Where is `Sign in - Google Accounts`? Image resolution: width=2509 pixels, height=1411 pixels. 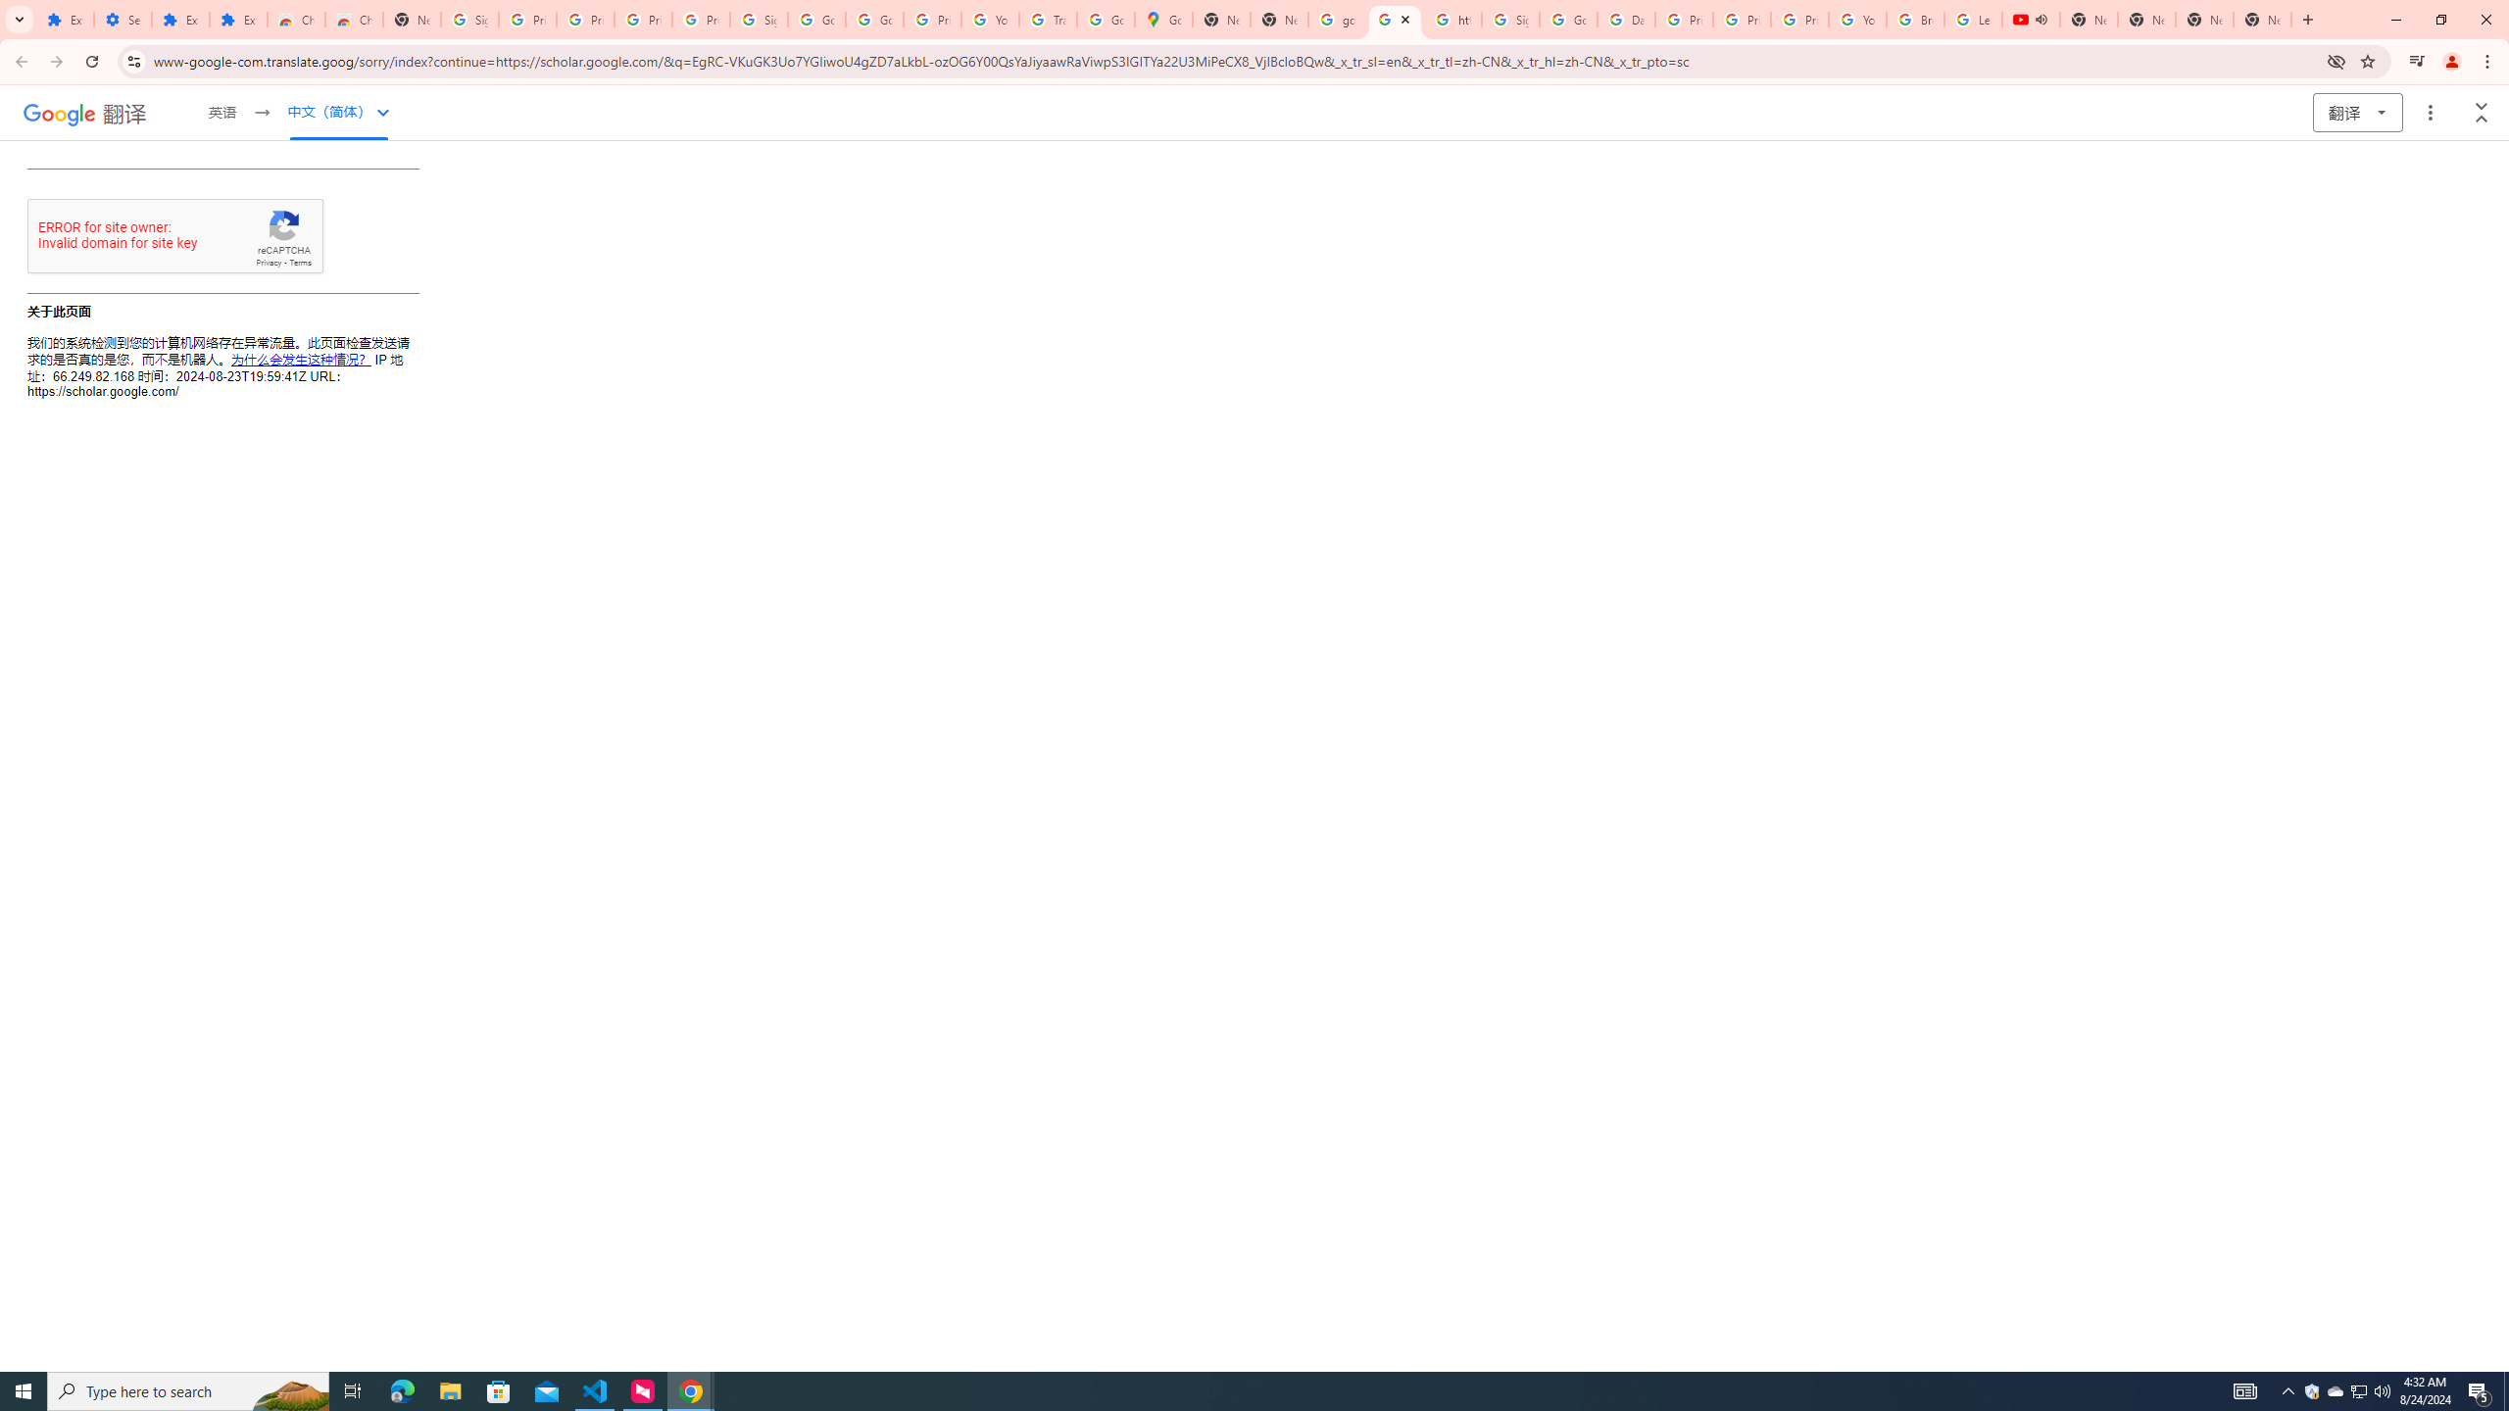 Sign in - Google Accounts is located at coordinates (761, 20).